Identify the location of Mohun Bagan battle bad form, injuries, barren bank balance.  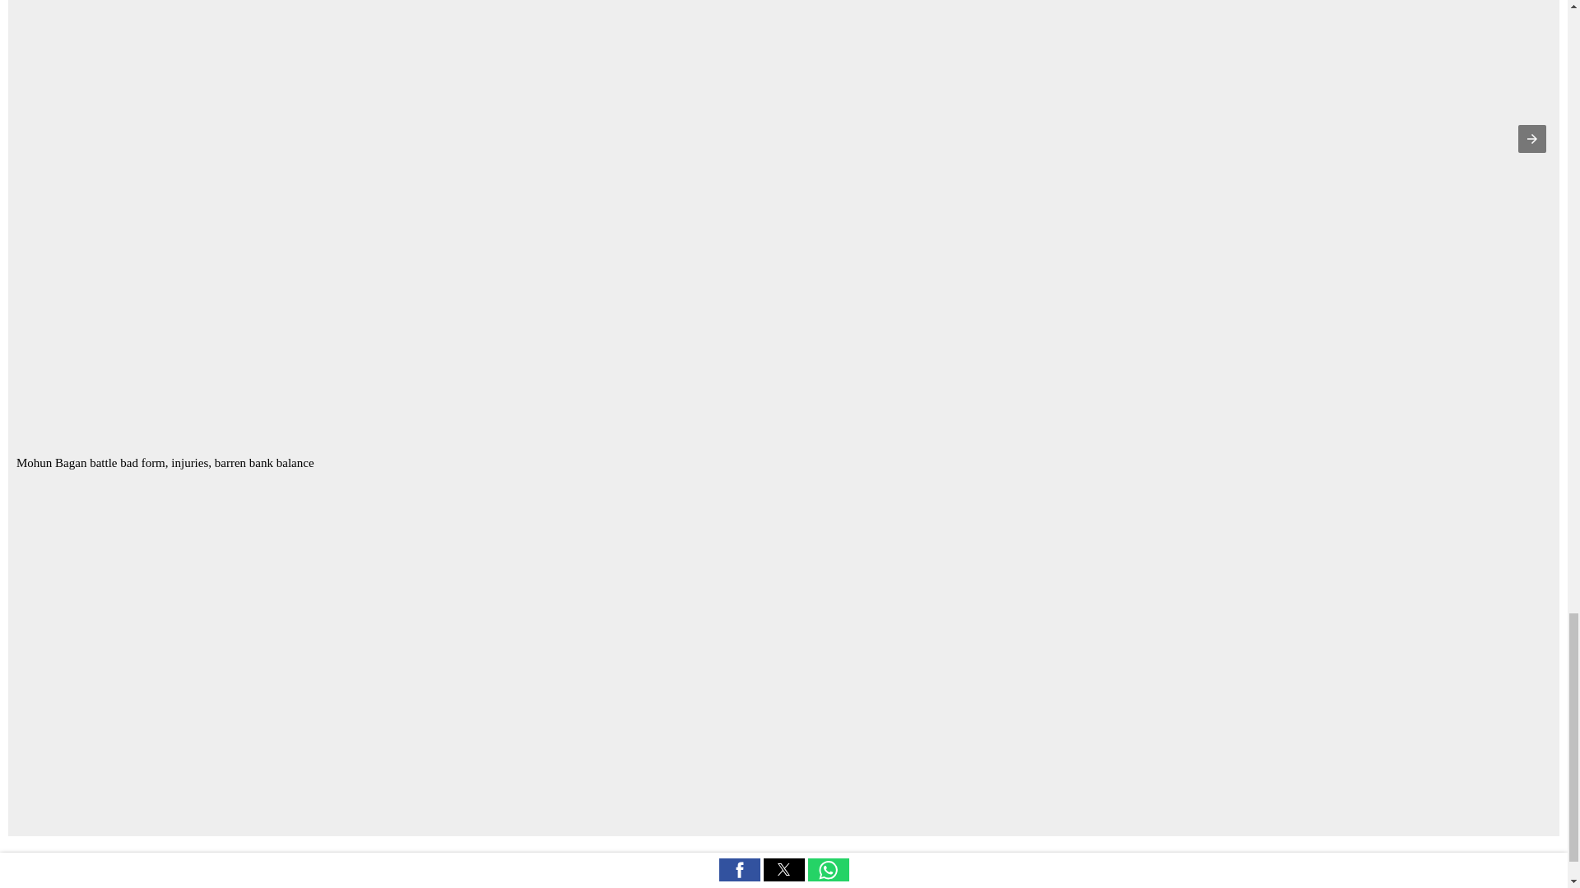
(165, 463).